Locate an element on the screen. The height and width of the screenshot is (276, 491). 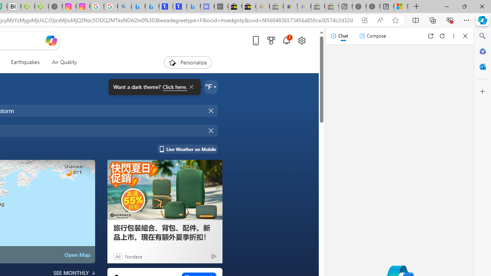
Nordace - Summer Adventures 2024 is located at coordinates (373, 7).